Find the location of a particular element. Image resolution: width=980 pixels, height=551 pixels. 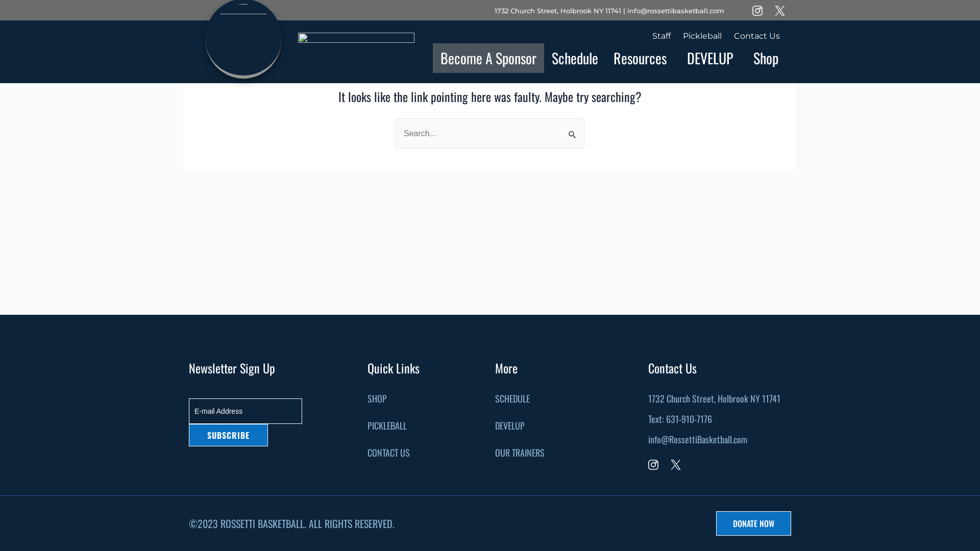

DEVELUP is located at coordinates (713, 58).